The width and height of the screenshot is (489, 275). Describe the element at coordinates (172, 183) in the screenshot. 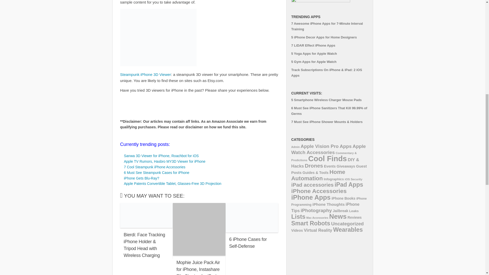

I see `Apple Patents Convertible Tablet, Glasses-Free 3D Projection` at that location.